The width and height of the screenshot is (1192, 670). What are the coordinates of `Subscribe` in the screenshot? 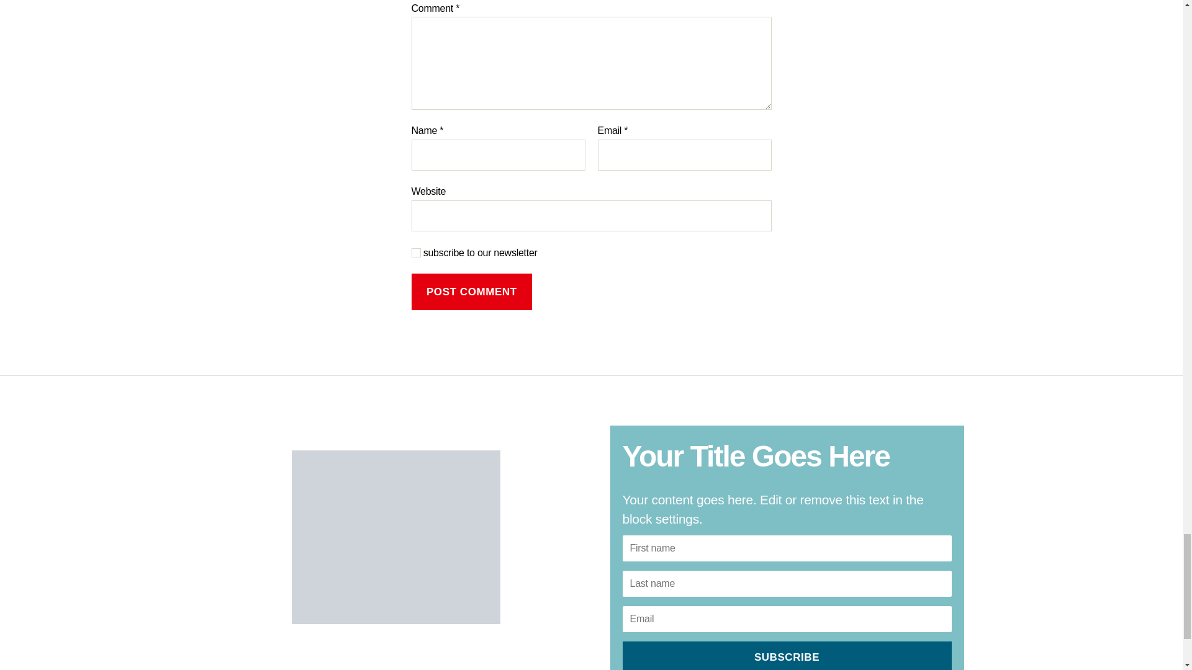 It's located at (787, 655).